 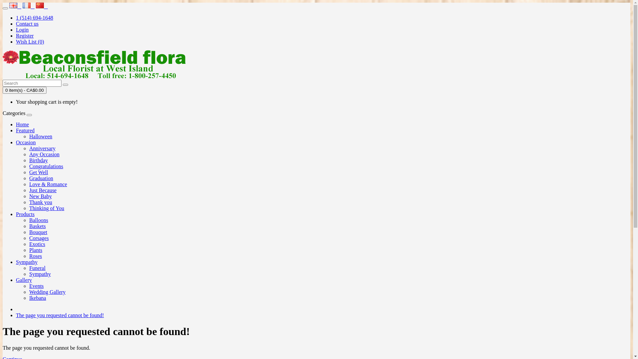 What do you see at coordinates (39, 220) in the screenshot?
I see `Balloons` at bounding box center [39, 220].